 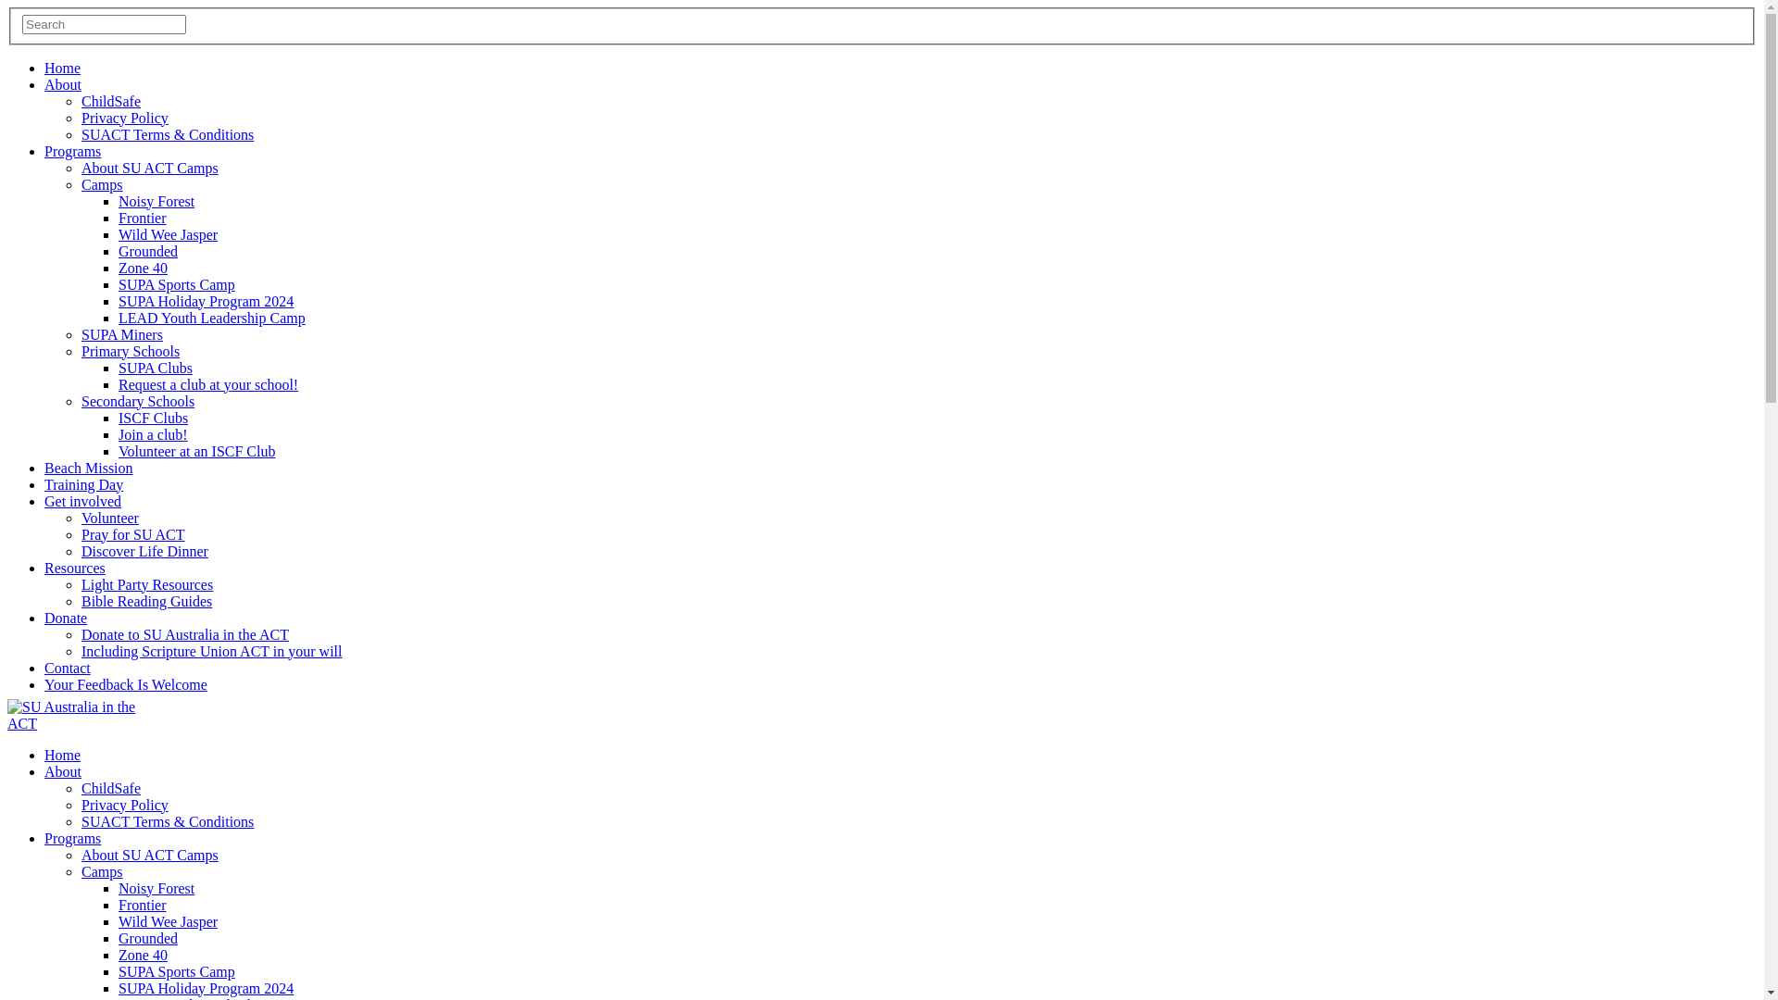 What do you see at coordinates (143, 219) in the screenshot?
I see `Frontier` at bounding box center [143, 219].